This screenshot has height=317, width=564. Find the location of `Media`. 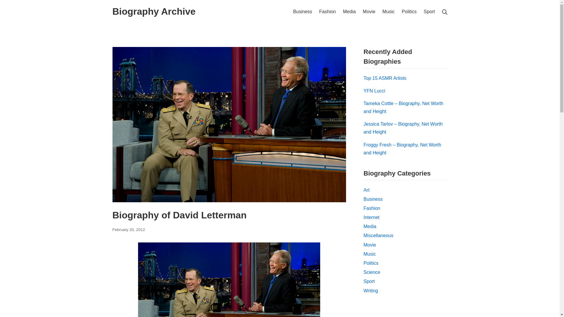

Media is located at coordinates (367, 190).